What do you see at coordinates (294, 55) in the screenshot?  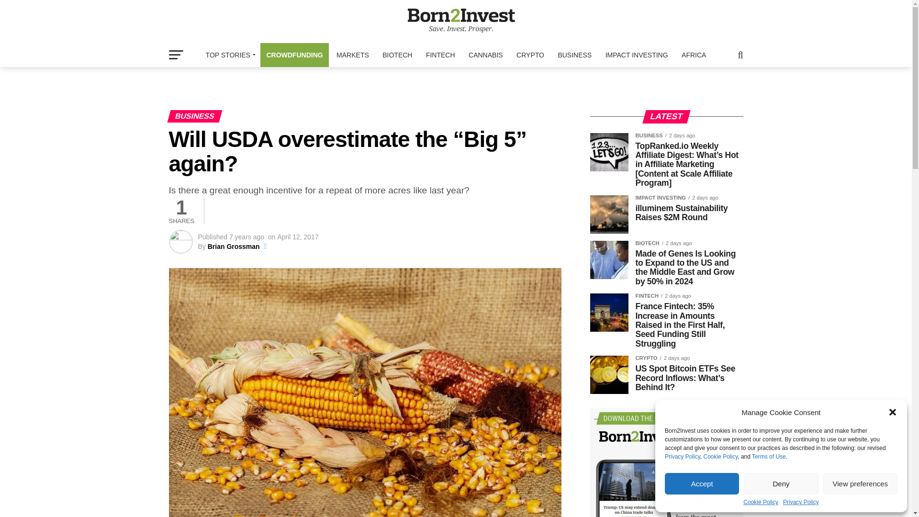 I see `CROWDFUNDING` at bounding box center [294, 55].